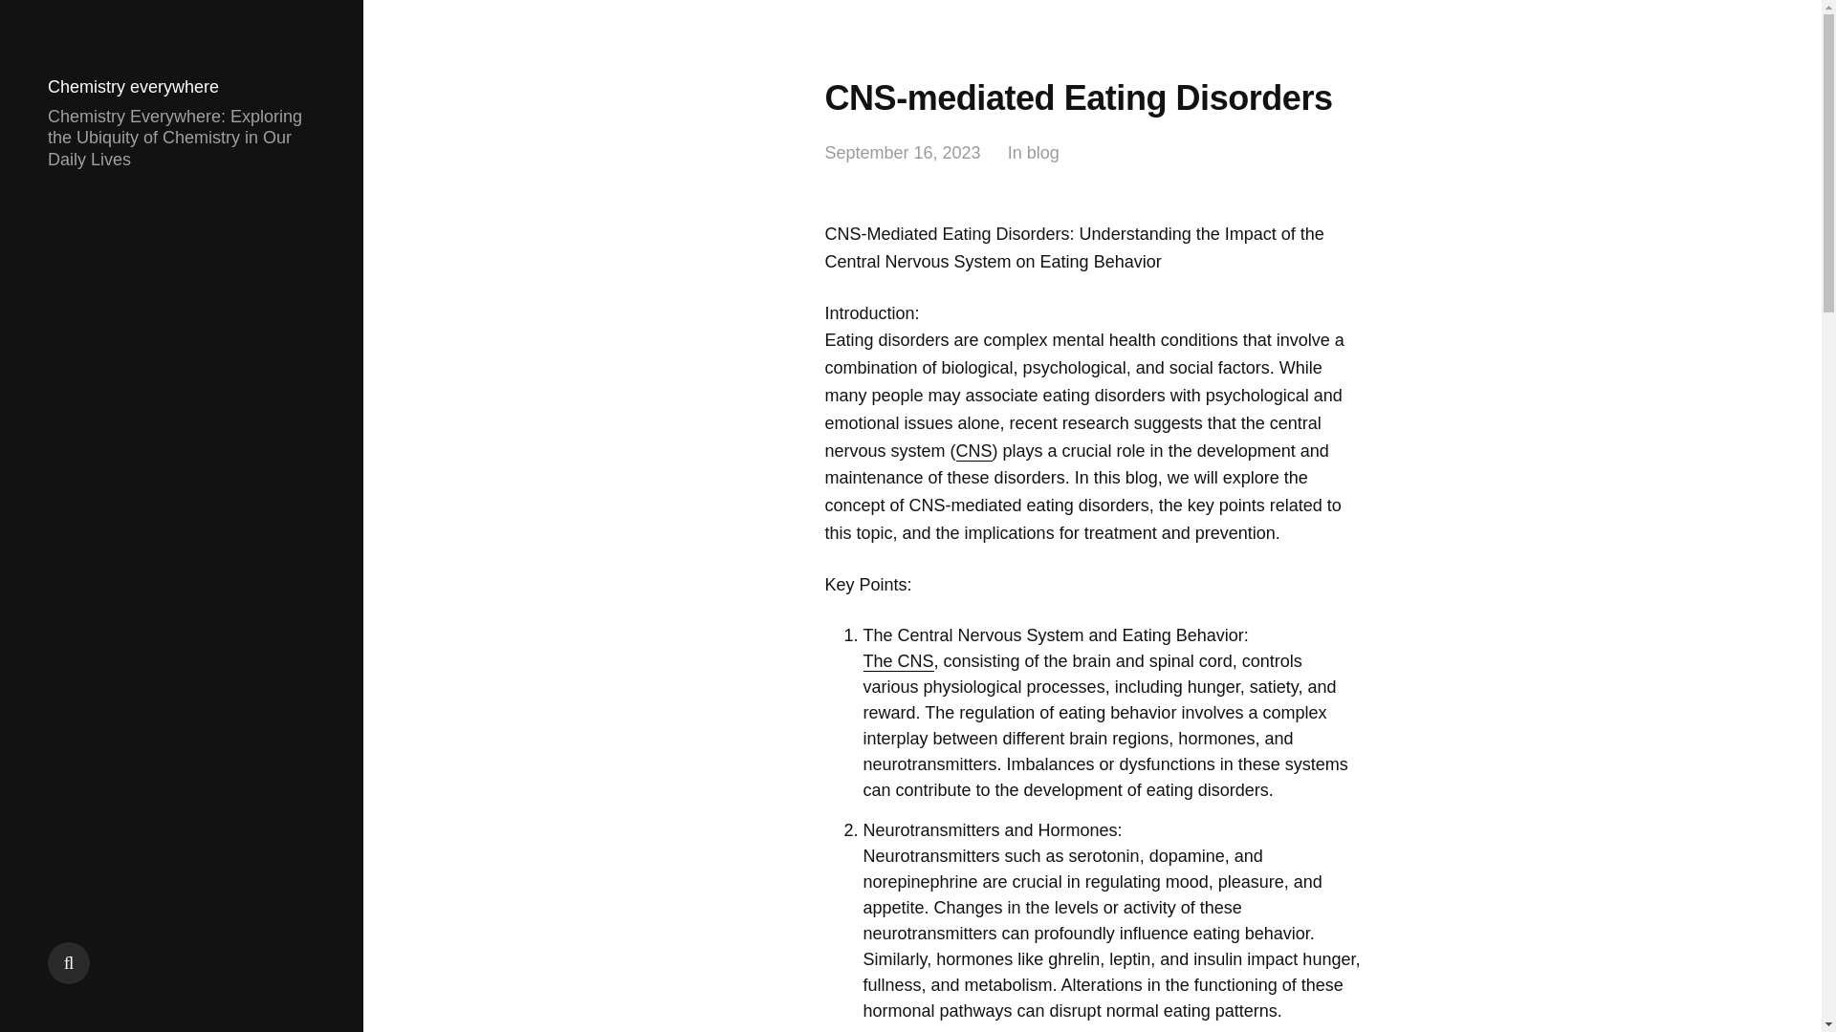 This screenshot has width=1836, height=1032. What do you see at coordinates (1042, 153) in the screenshot?
I see `blog` at bounding box center [1042, 153].